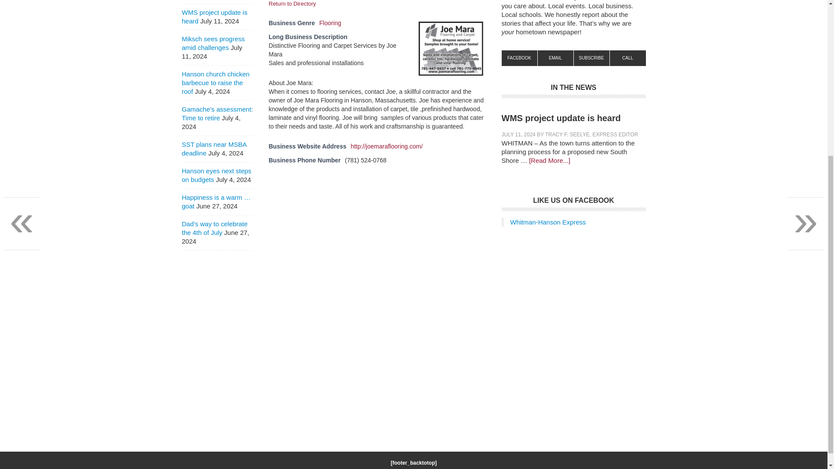 This screenshot has width=834, height=469. What do you see at coordinates (556, 58) in the screenshot?
I see `EMAIL` at bounding box center [556, 58].